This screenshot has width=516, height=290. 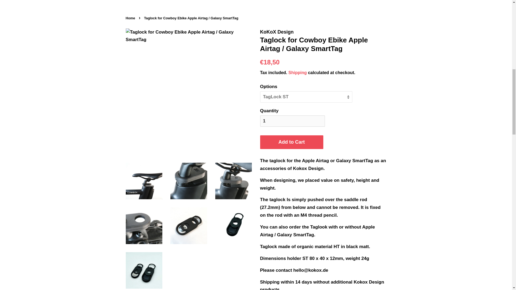 What do you see at coordinates (220, 2) in the screenshot?
I see `CampingX` at bounding box center [220, 2].